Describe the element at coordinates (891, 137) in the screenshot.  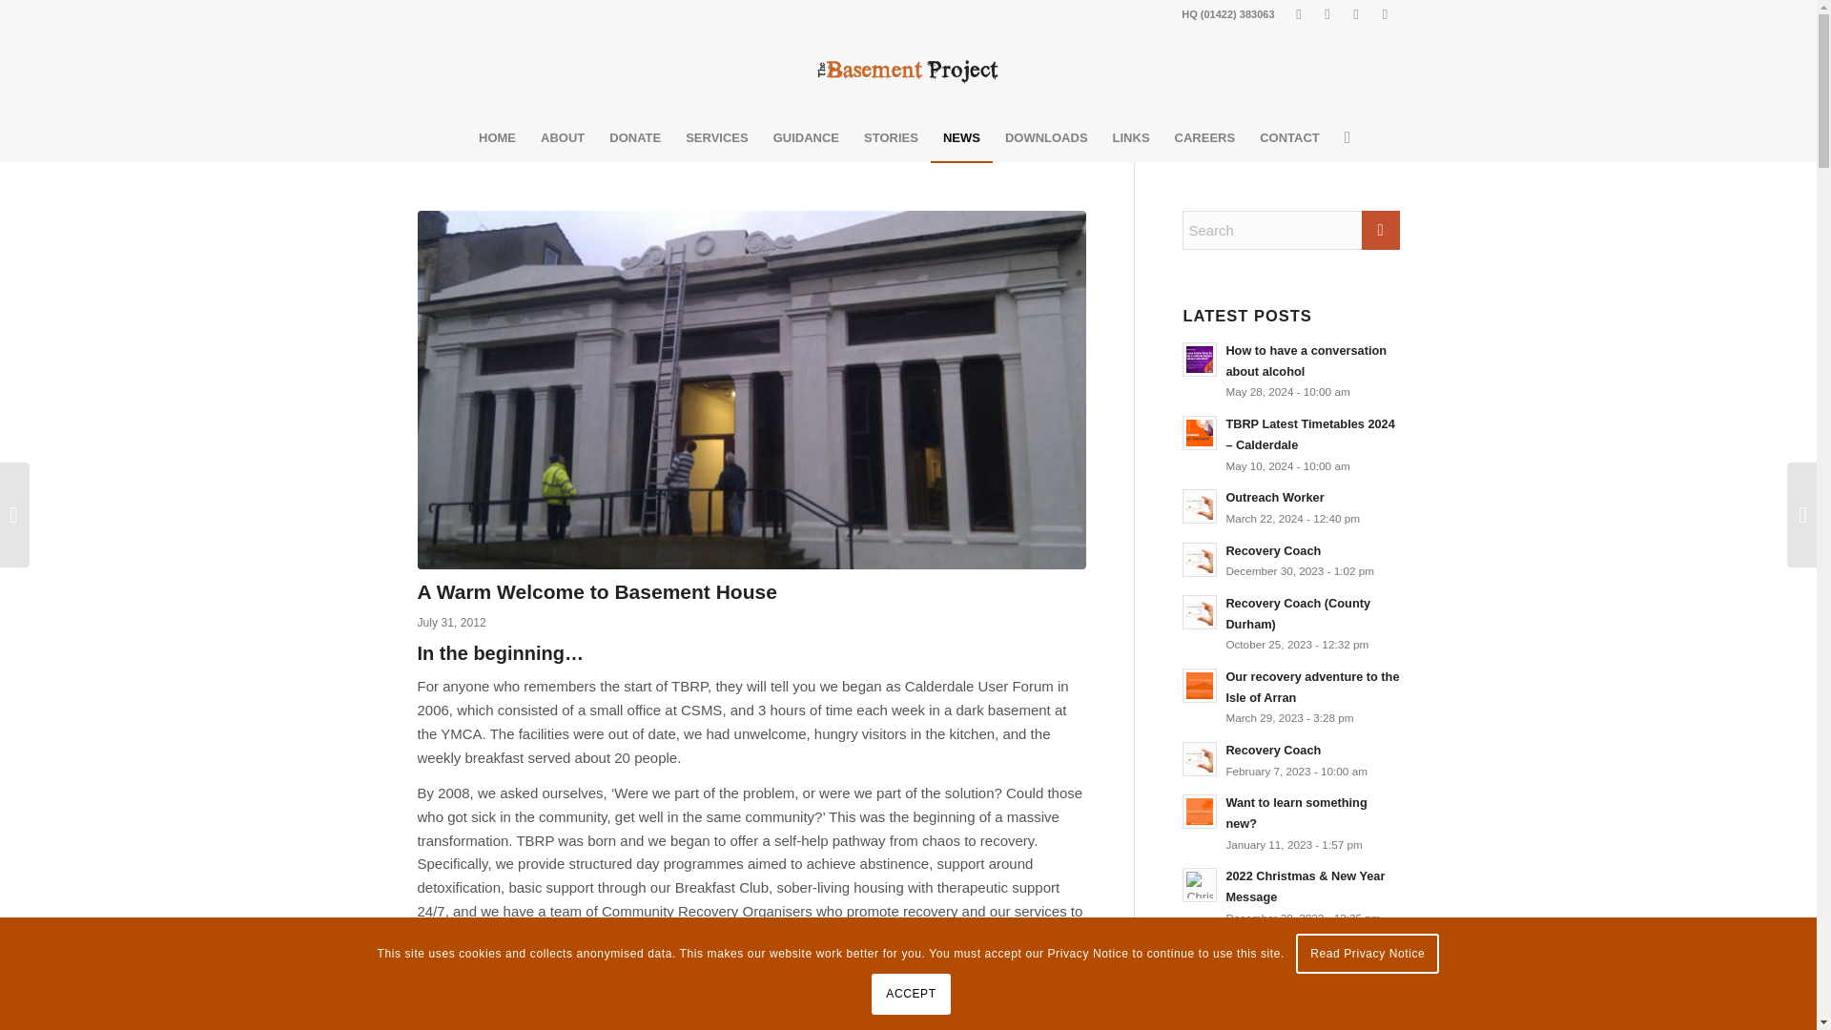
I see `STORIES` at that location.